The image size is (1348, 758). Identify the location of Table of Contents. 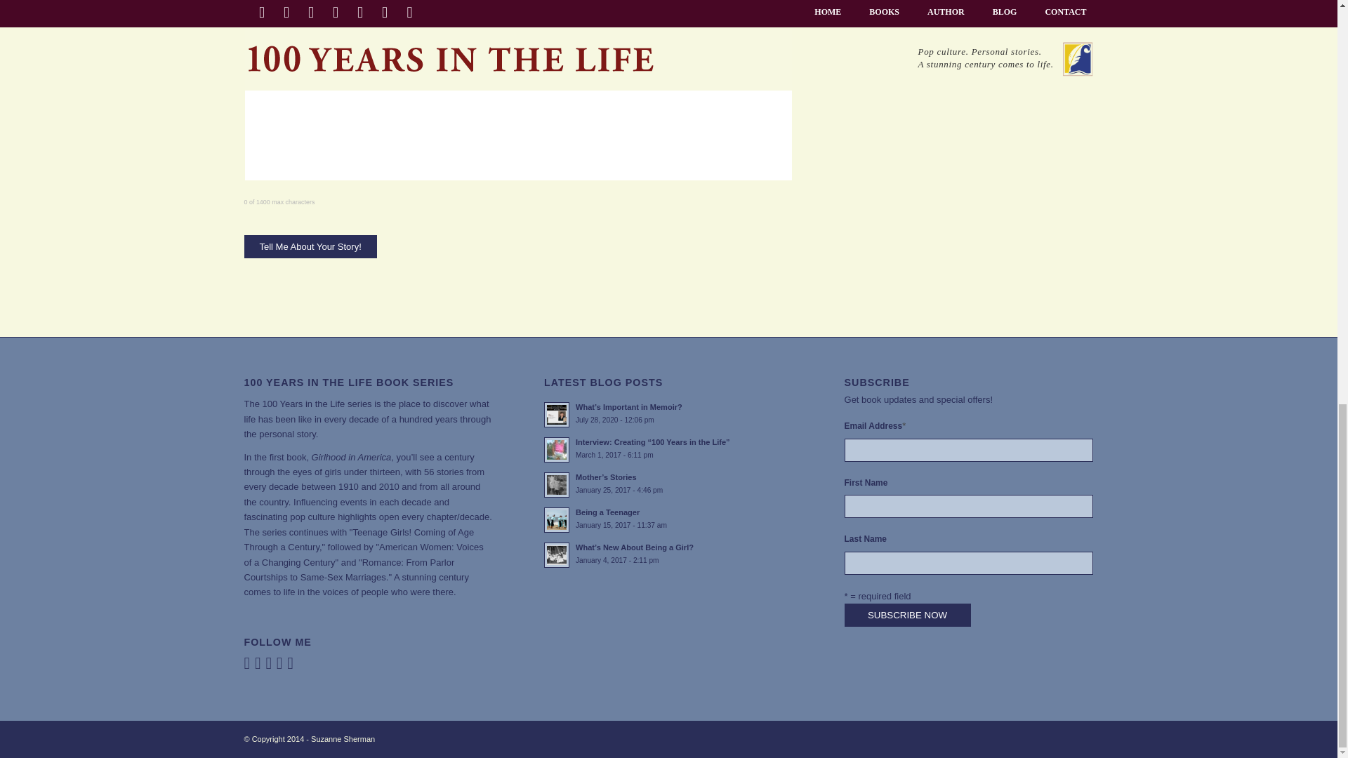
(343, 738).